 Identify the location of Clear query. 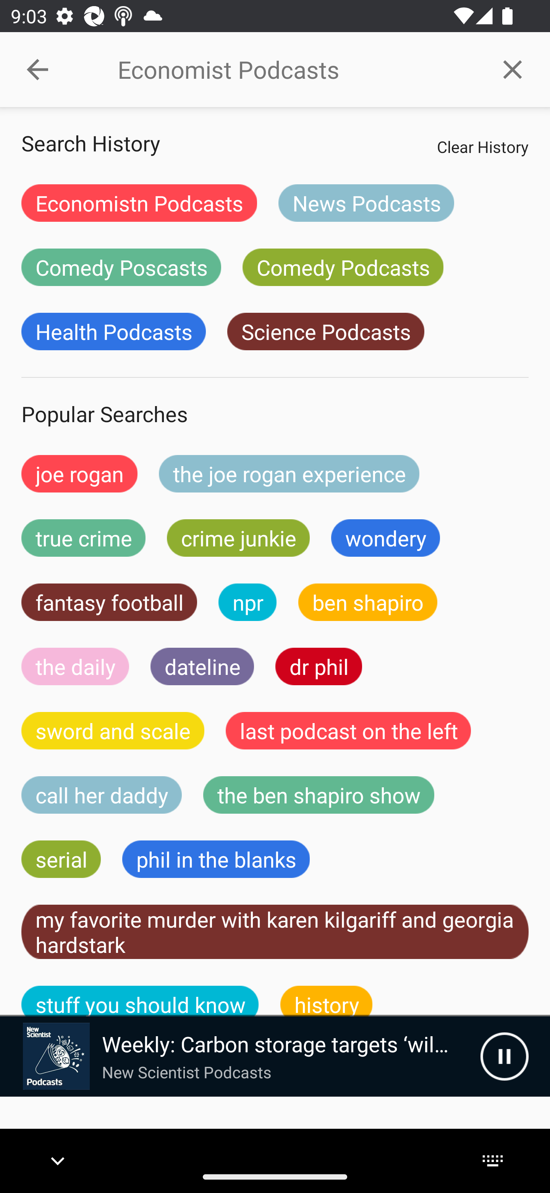
(513, 69).